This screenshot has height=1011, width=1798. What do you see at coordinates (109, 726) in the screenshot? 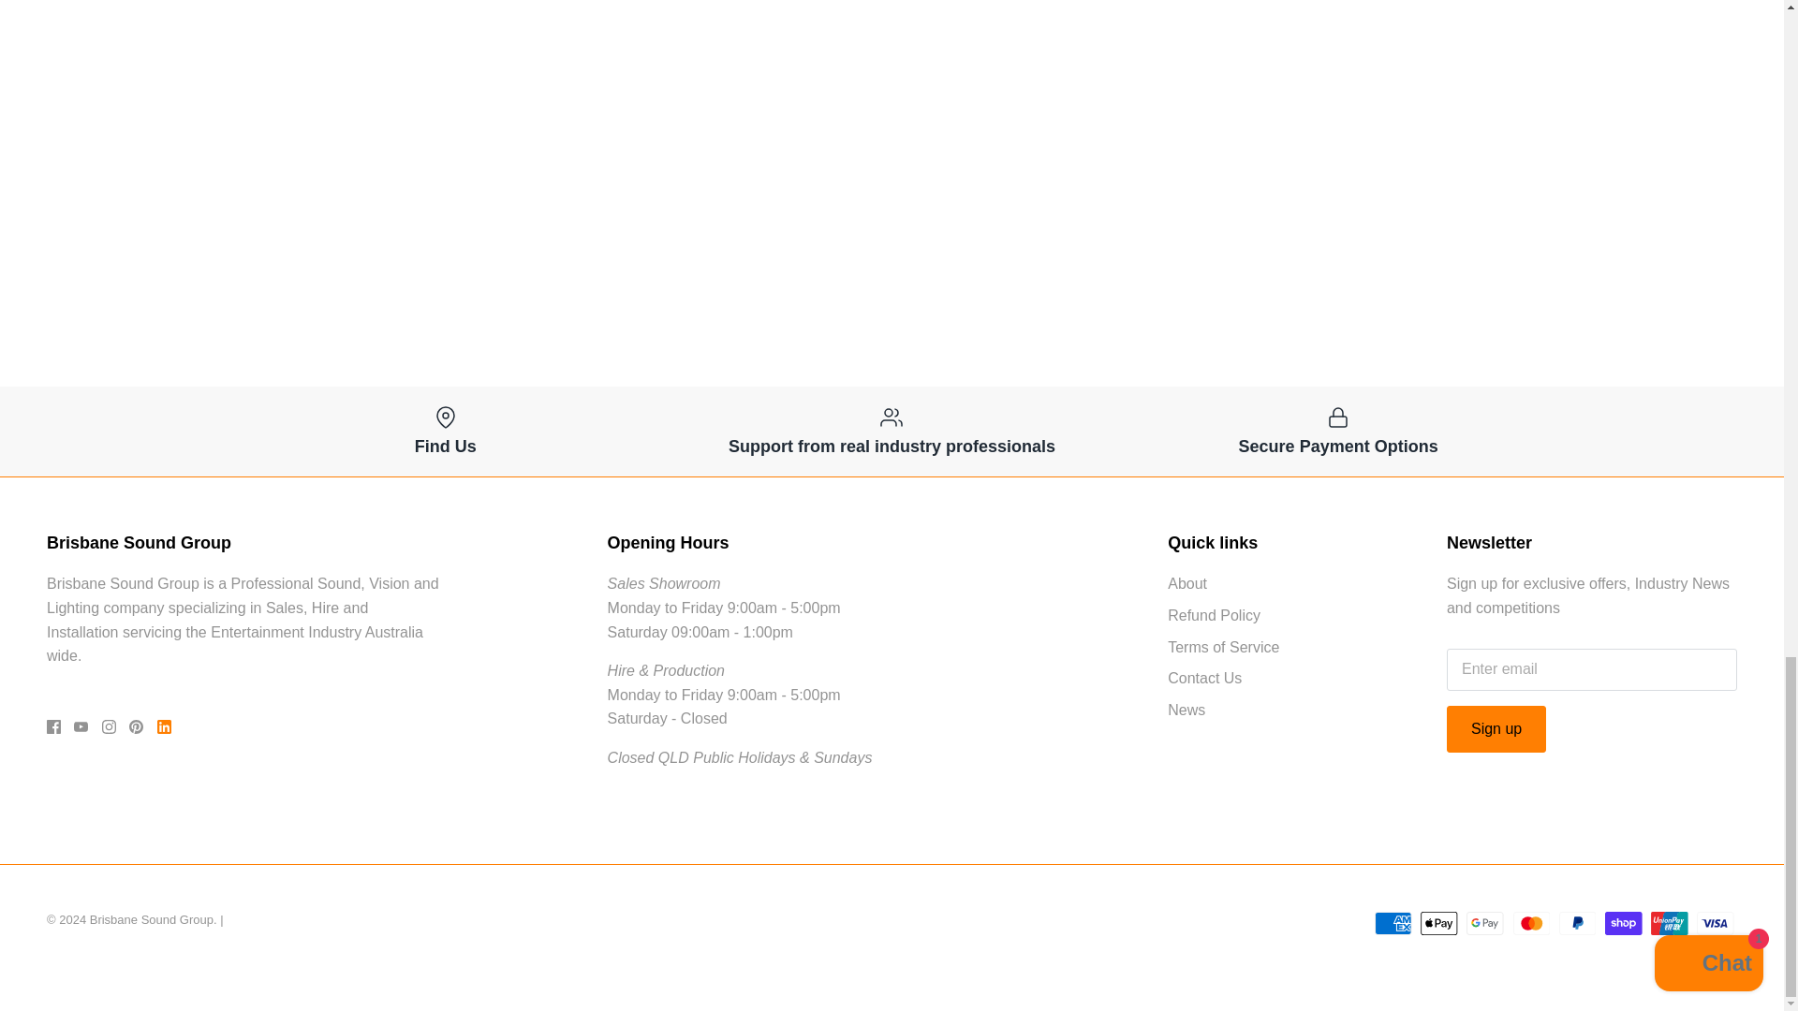
I see `Instagram` at bounding box center [109, 726].